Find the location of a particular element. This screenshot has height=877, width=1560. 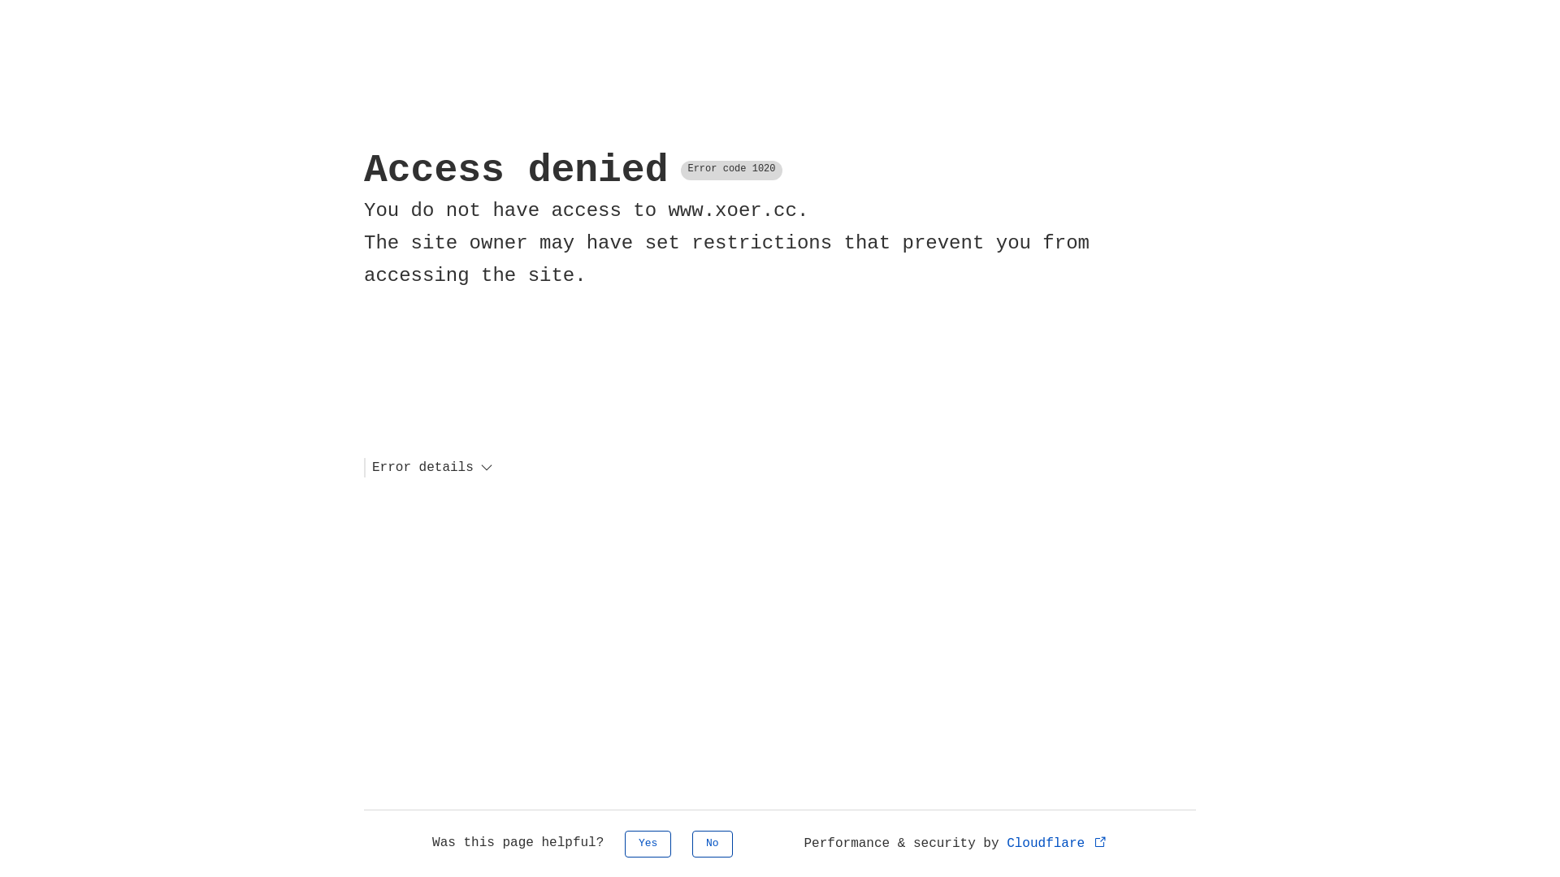

Yes is located at coordinates (648, 845).